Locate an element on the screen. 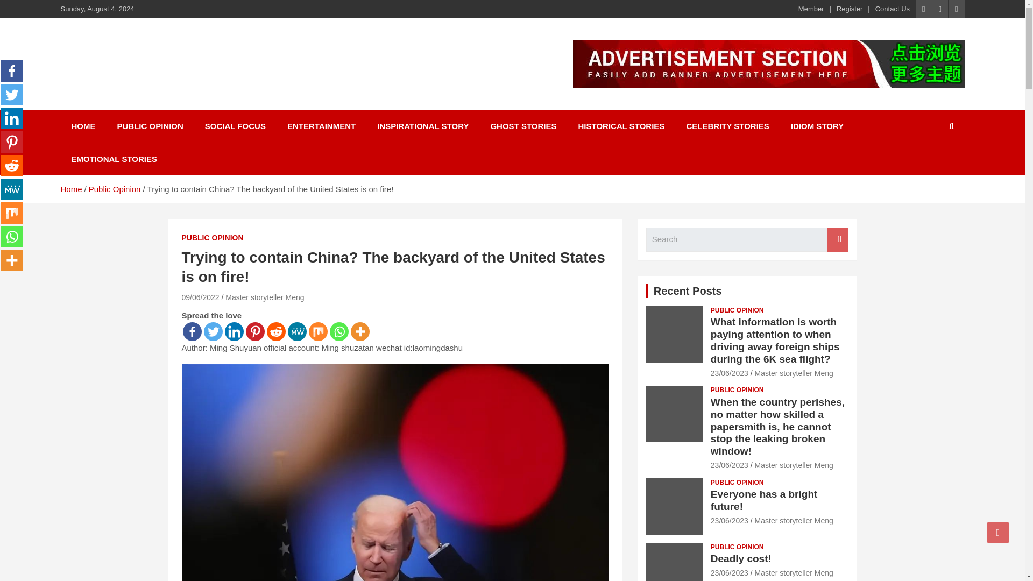 The width and height of the screenshot is (1033, 581). Mix is located at coordinates (318, 331).